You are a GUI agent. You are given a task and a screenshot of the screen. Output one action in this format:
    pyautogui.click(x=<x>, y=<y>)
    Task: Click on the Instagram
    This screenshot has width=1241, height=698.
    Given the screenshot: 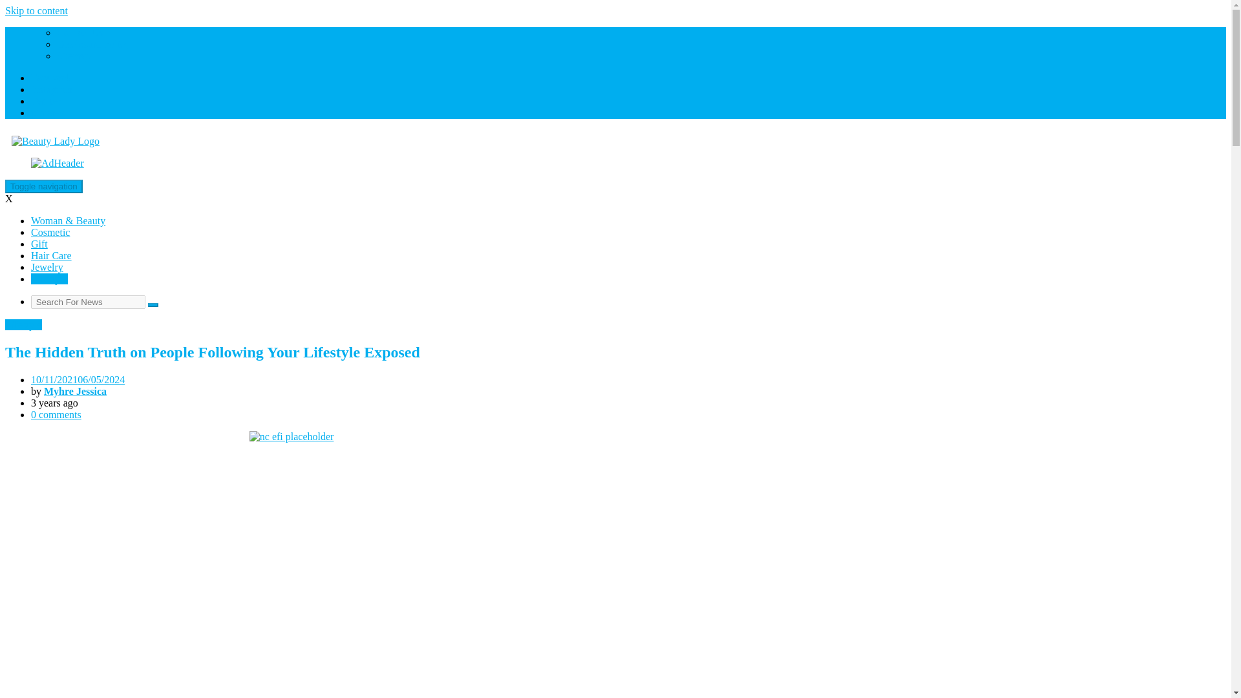 What is the action you would take?
    pyautogui.click(x=52, y=89)
    